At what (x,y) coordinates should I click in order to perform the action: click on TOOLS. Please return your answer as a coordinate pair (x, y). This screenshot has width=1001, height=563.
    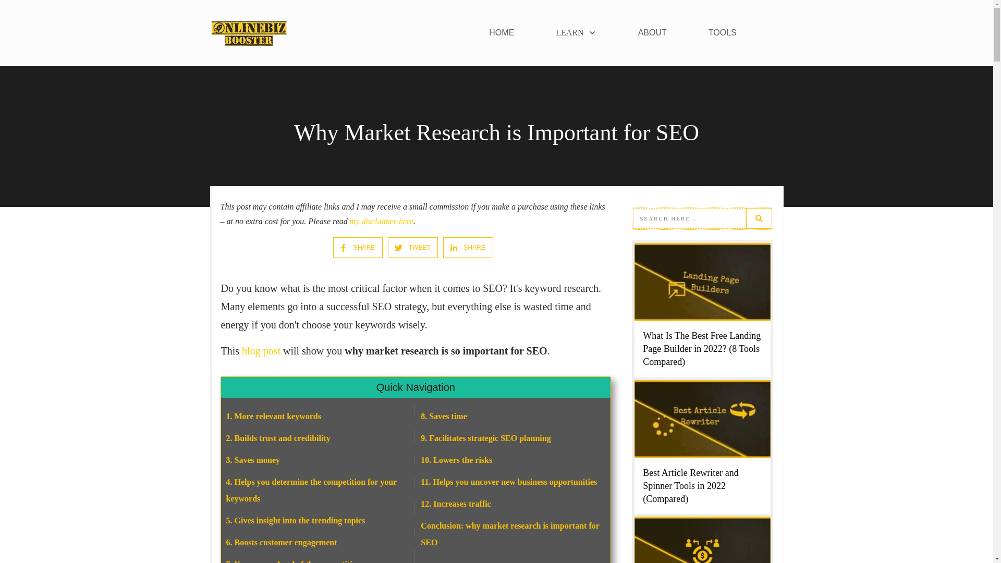
    Looking at the image, I should click on (723, 32).